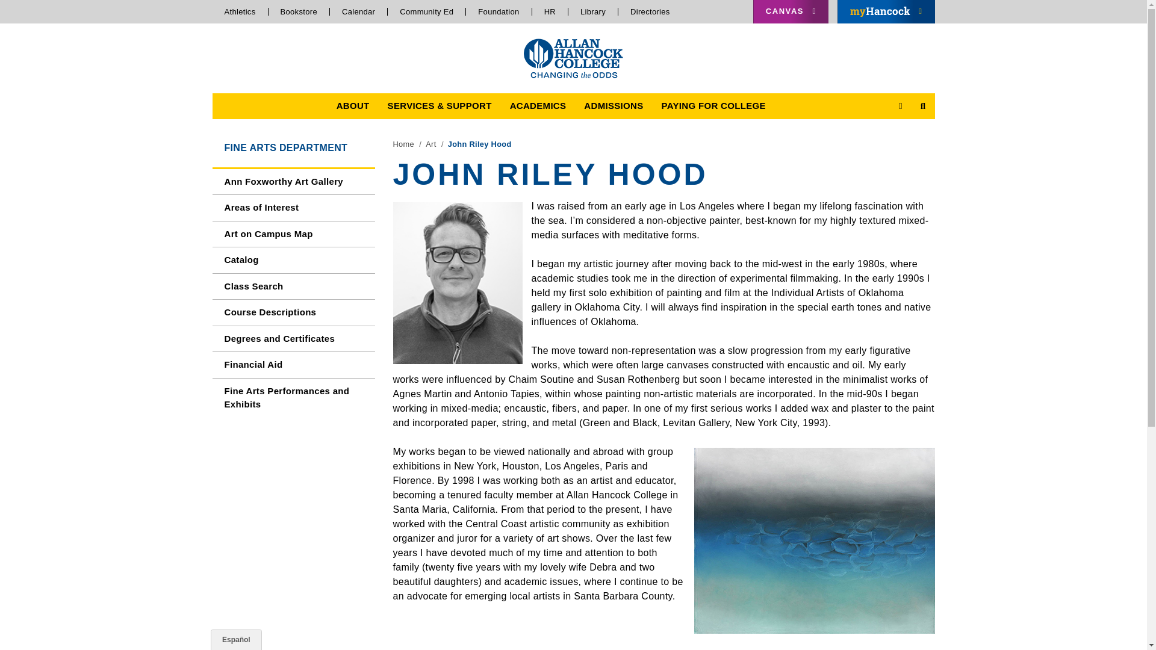  I want to click on Community Ed, so click(426, 11).